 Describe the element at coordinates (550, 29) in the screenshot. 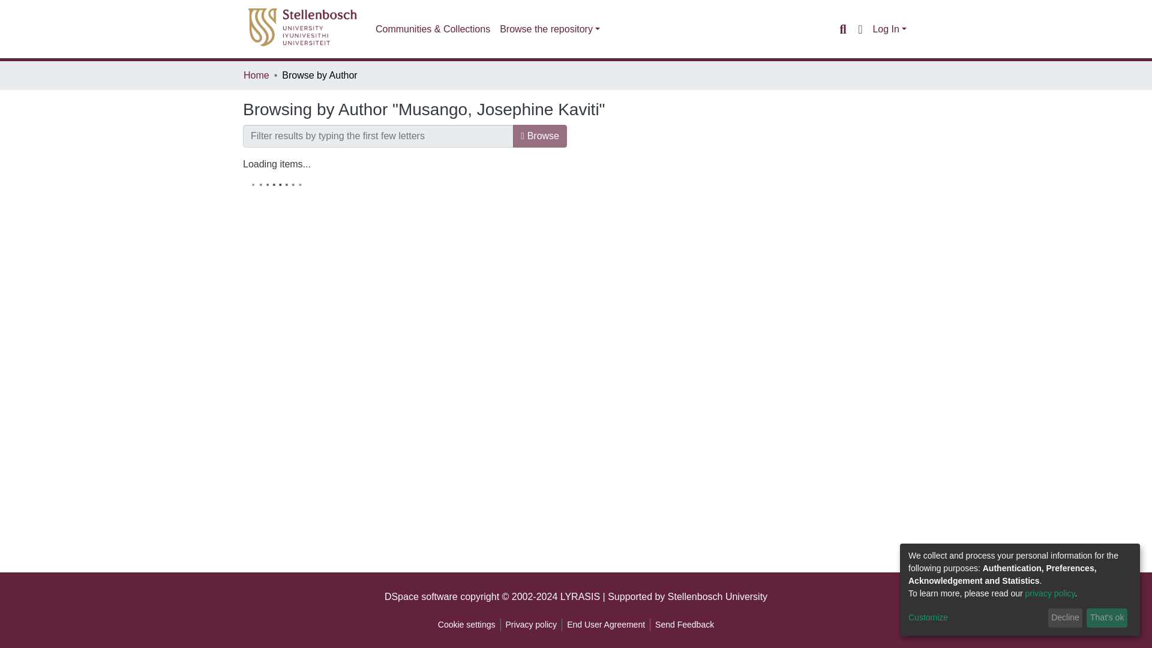

I see `Browse the repository` at that location.